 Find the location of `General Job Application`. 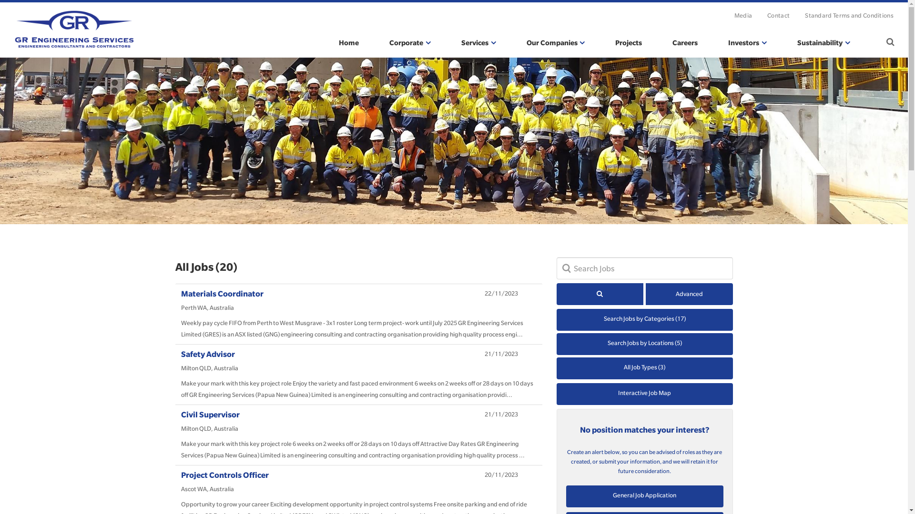

General Job Application is located at coordinates (645, 496).